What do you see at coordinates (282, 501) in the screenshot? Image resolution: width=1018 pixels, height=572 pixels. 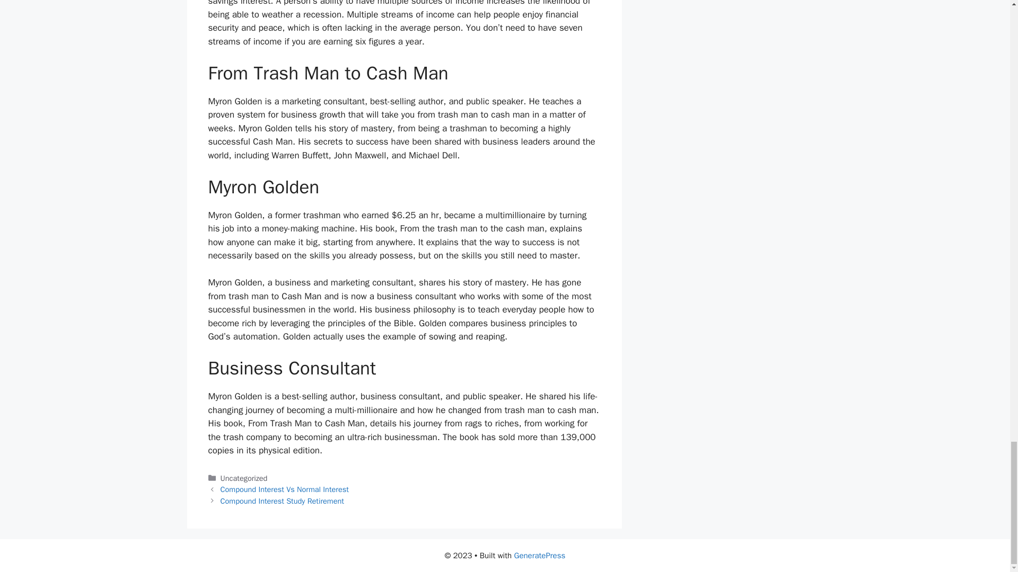 I see `Compound Interest Study Retirement` at bounding box center [282, 501].